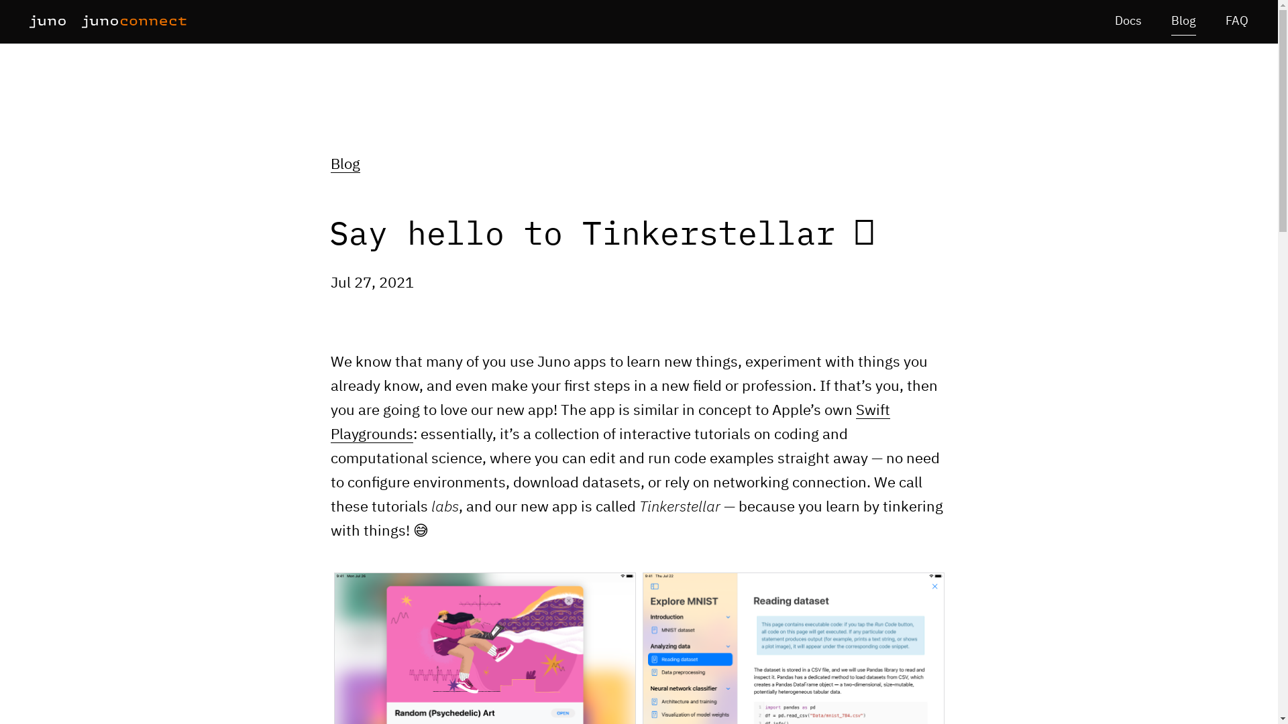 The height and width of the screenshot is (724, 1288). Describe the element at coordinates (47, 21) in the screenshot. I see `juno` at that location.